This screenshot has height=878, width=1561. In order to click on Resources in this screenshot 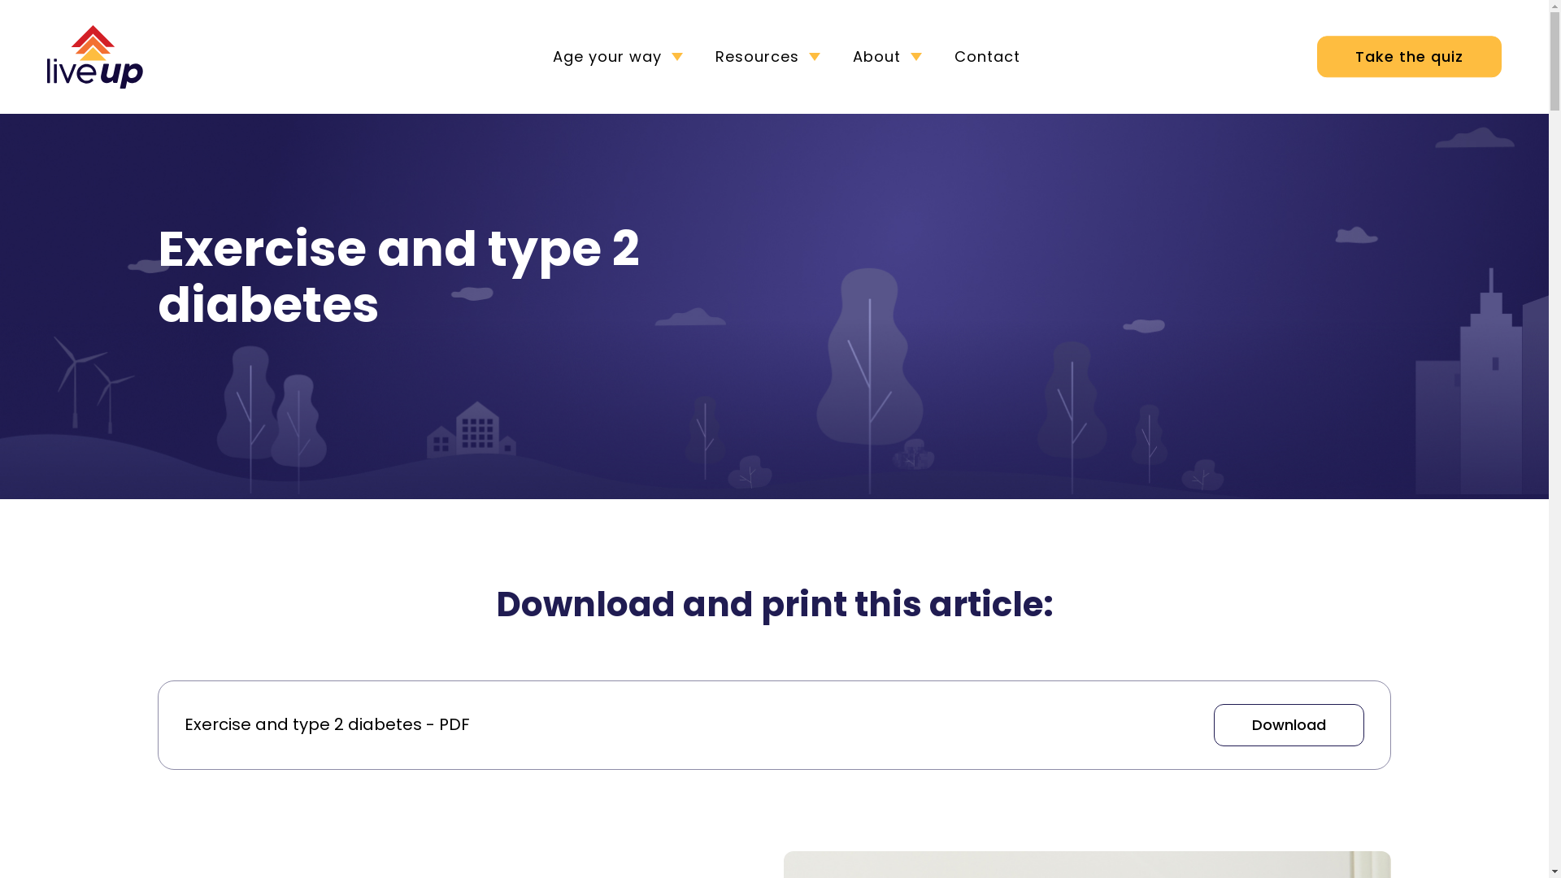, I will do `click(772, 57)`.